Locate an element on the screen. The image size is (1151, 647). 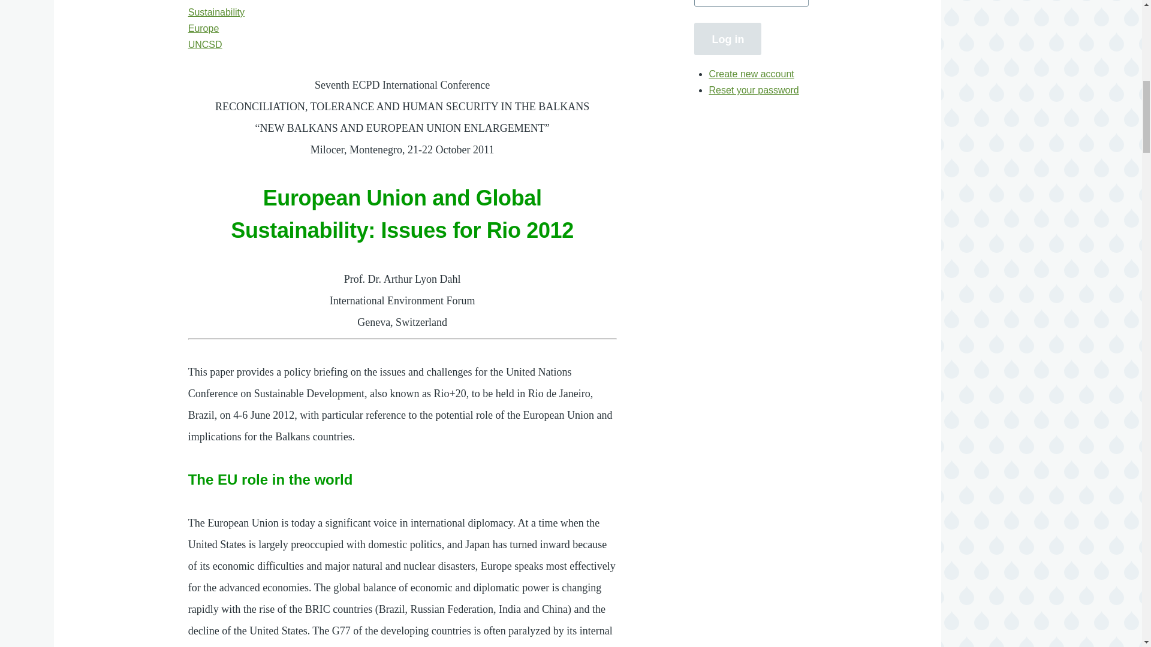
UNCSD is located at coordinates (205, 44).